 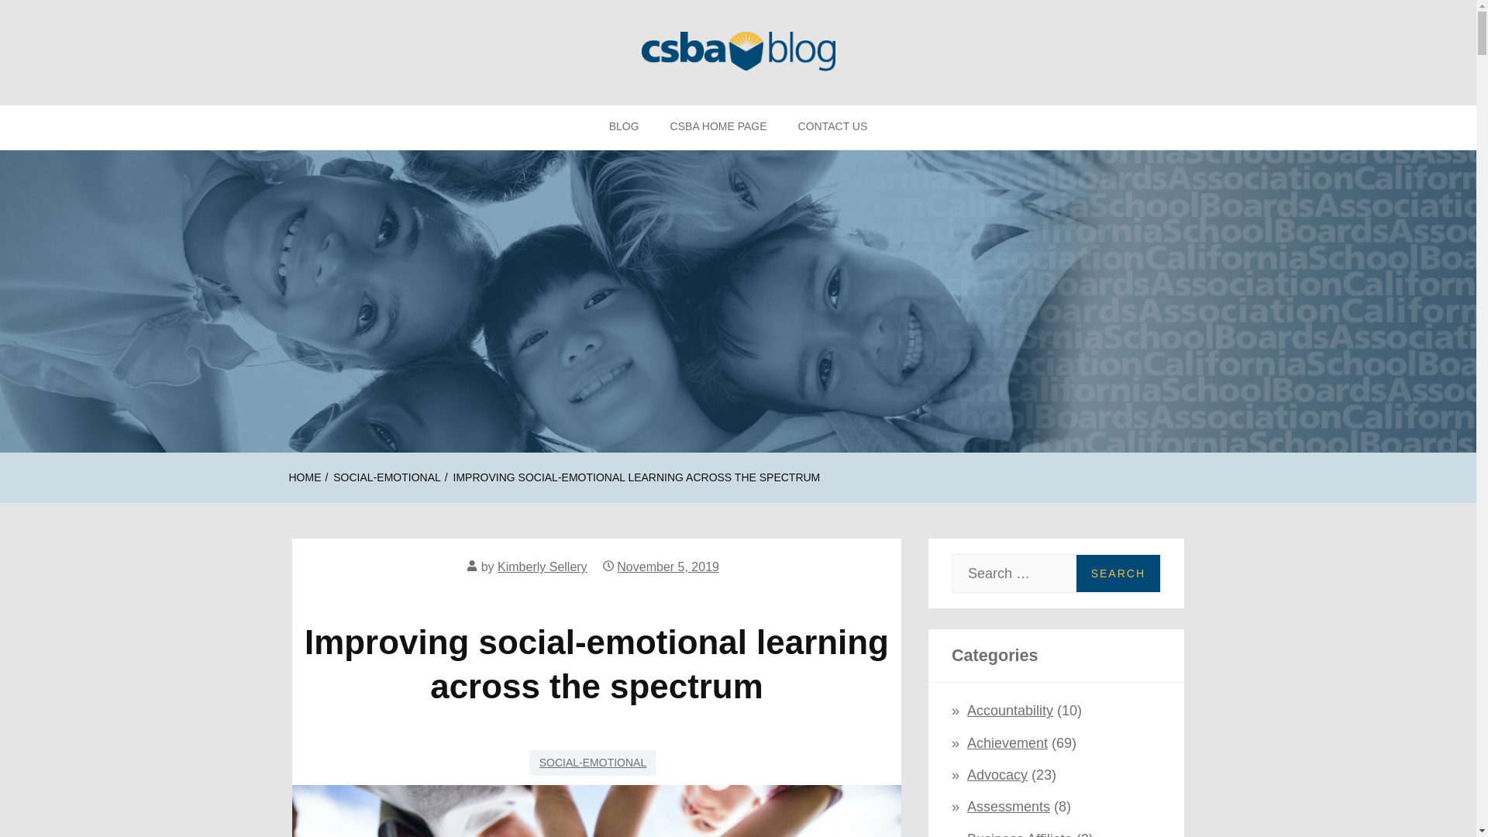 I want to click on Search, so click(x=1118, y=573).